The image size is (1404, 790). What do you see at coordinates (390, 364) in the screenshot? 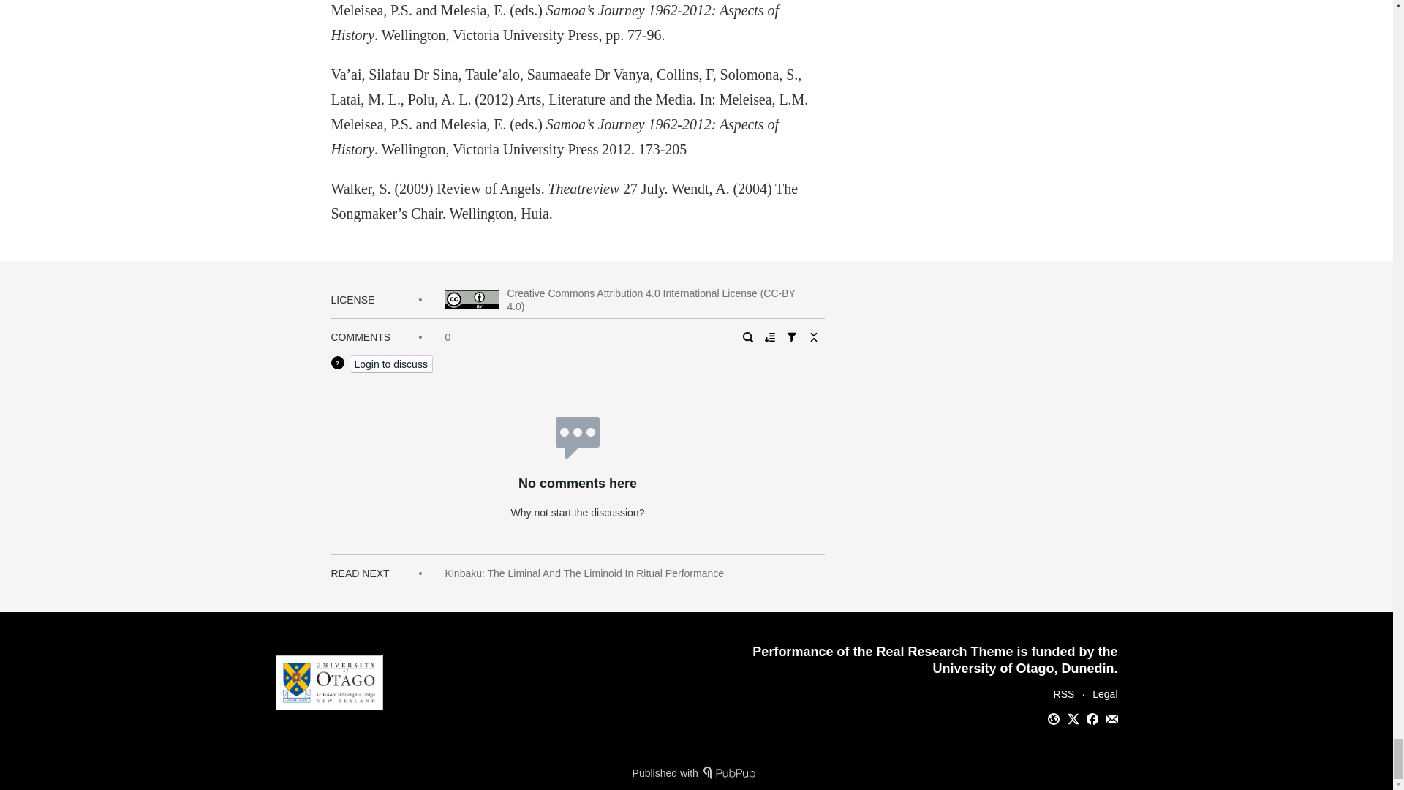
I see `Login to discuss` at bounding box center [390, 364].